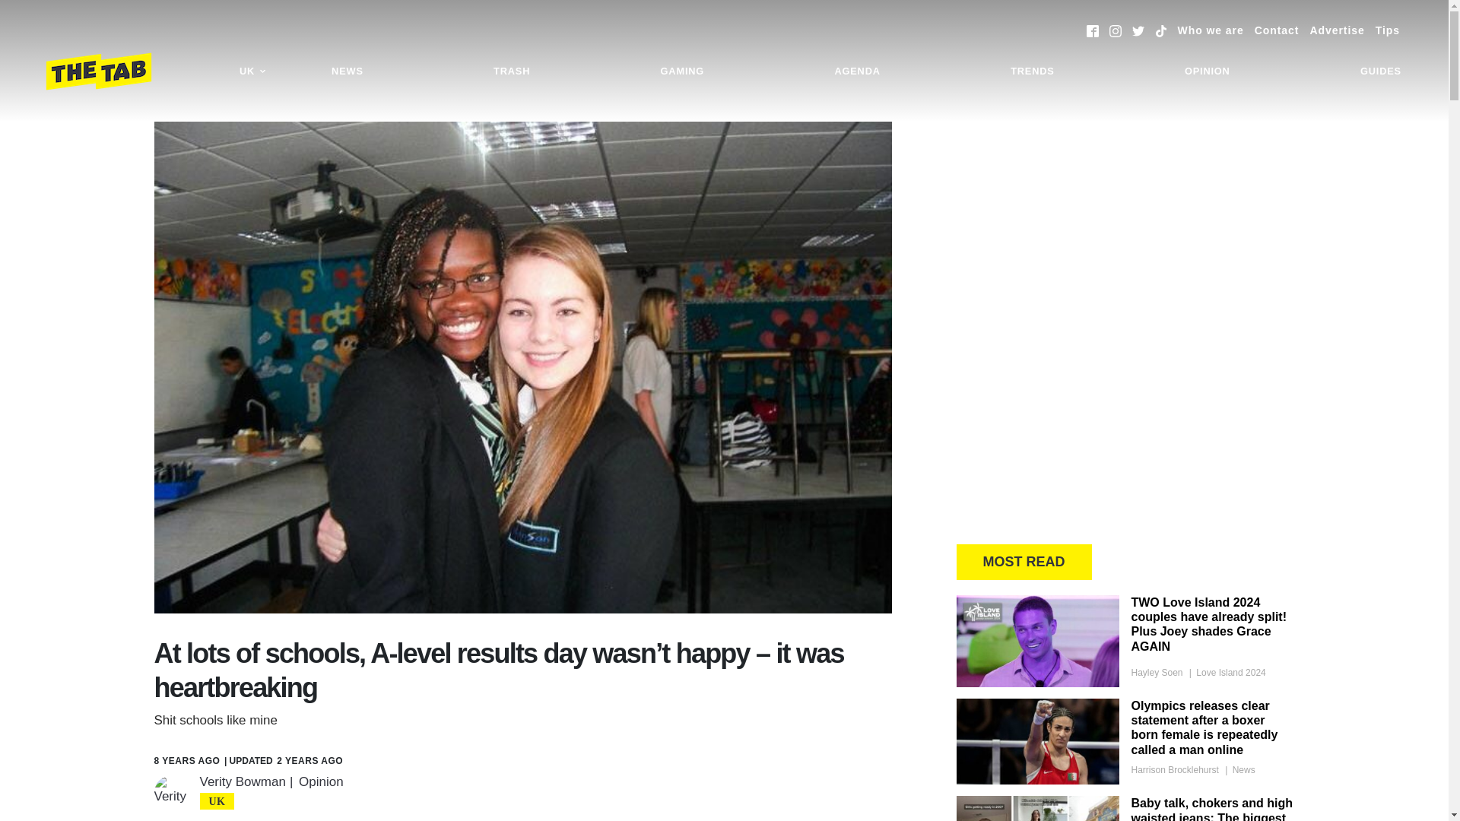  What do you see at coordinates (252, 71) in the screenshot?
I see `UK` at bounding box center [252, 71].